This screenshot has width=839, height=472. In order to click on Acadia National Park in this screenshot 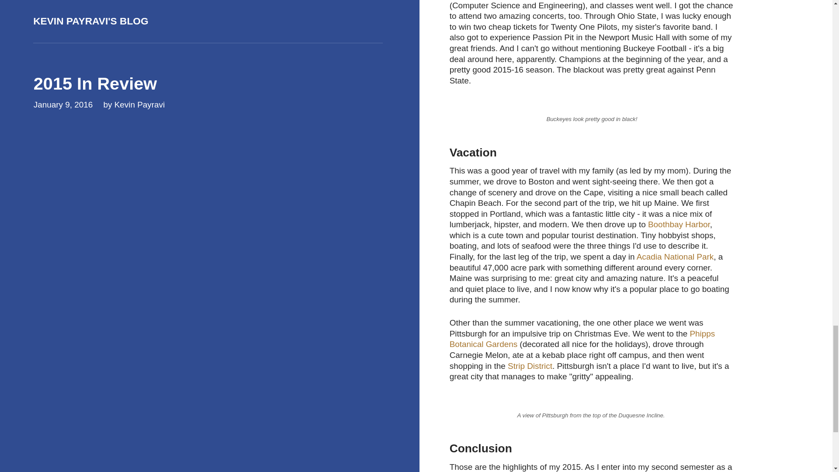, I will do `click(675, 257)`.